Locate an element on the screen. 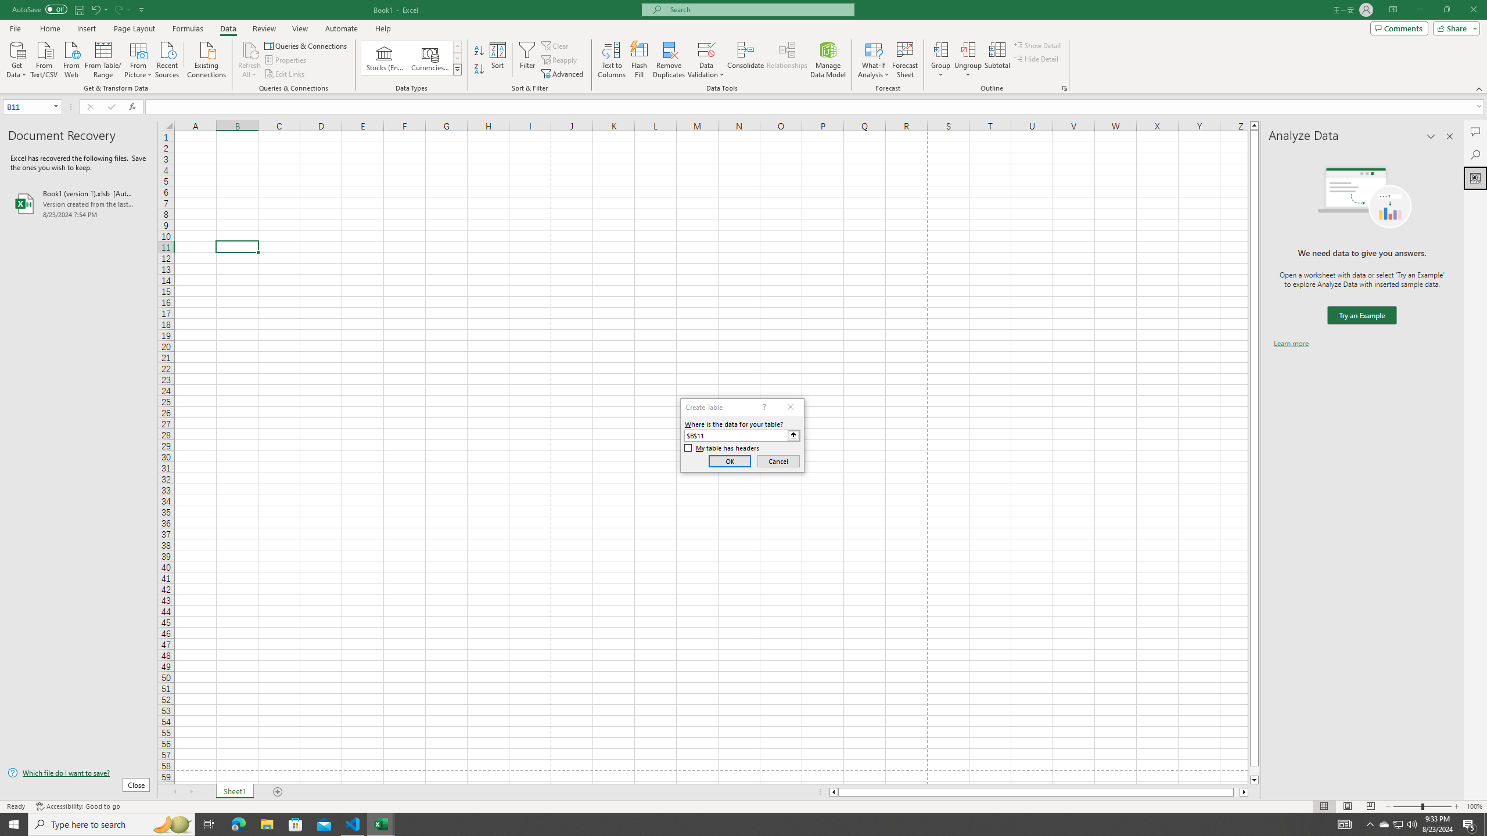  Queries & Connections is located at coordinates (307, 45).